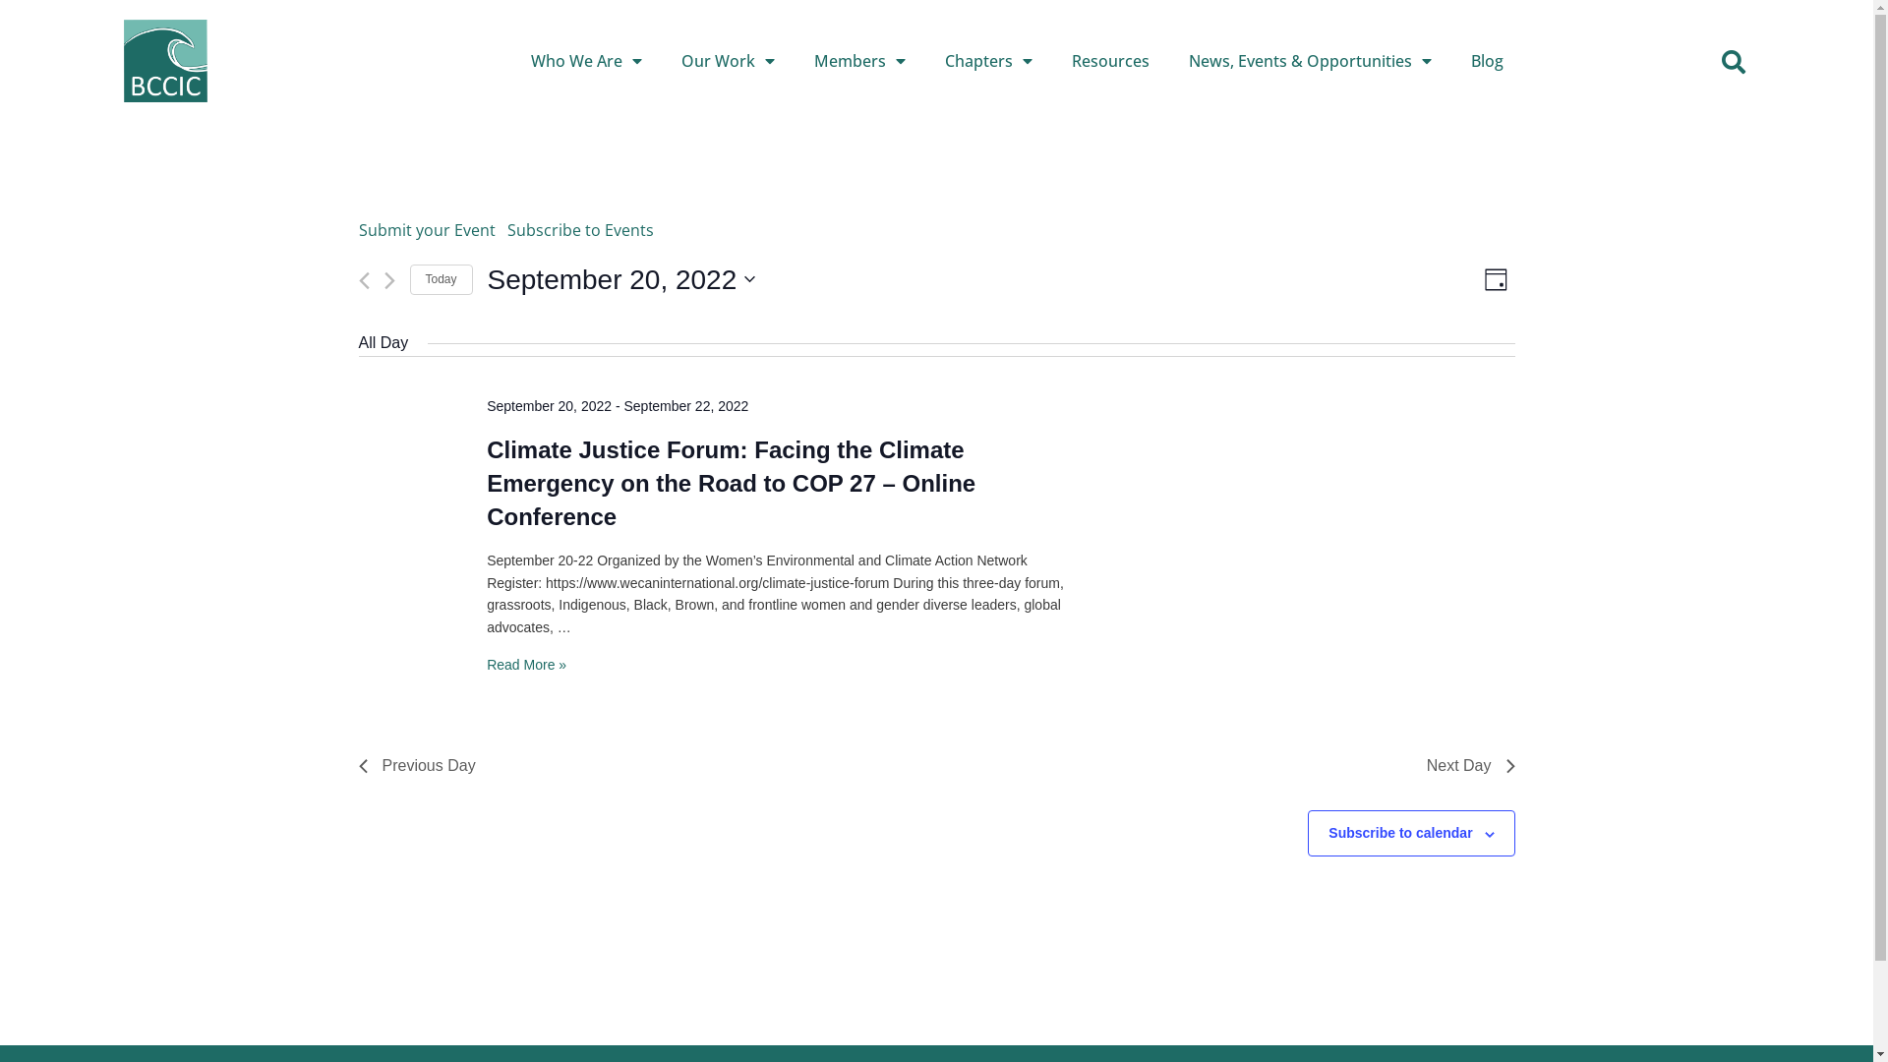 This screenshot has height=1062, width=1888. What do you see at coordinates (389, 281) in the screenshot?
I see `Next day` at bounding box center [389, 281].